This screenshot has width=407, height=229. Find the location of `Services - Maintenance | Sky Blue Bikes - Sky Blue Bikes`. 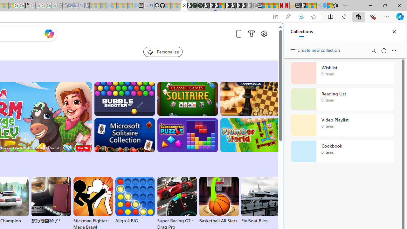

Services - Maintenance | Sky Blue Bikes - Sky Blue Bikes is located at coordinates (324, 6).